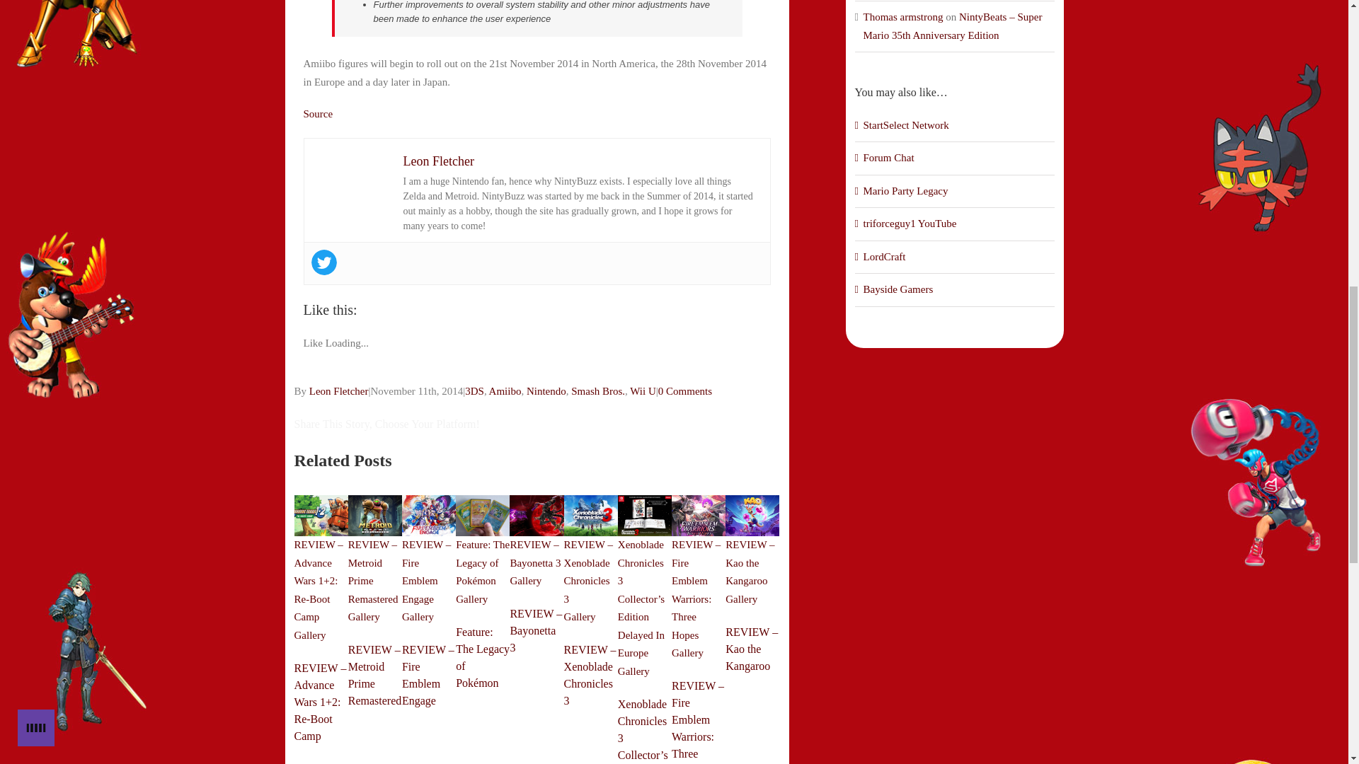 This screenshot has width=1359, height=764. Describe the element at coordinates (318, 113) in the screenshot. I see `Source` at that location.